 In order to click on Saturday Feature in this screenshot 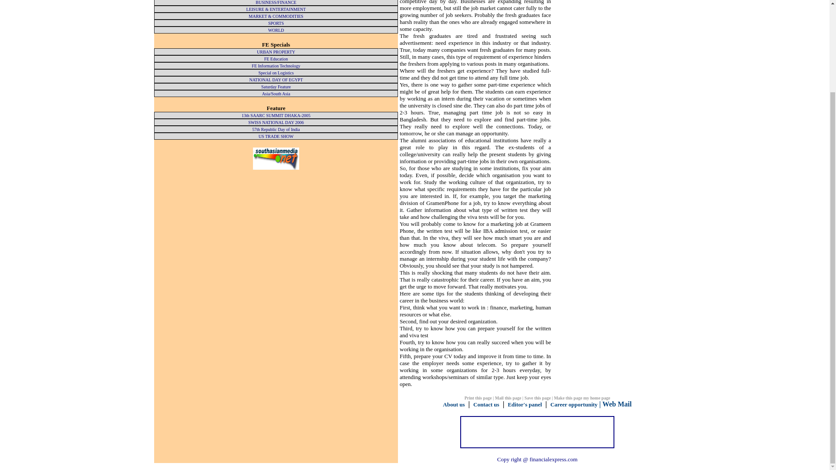, I will do `click(276, 87)`.